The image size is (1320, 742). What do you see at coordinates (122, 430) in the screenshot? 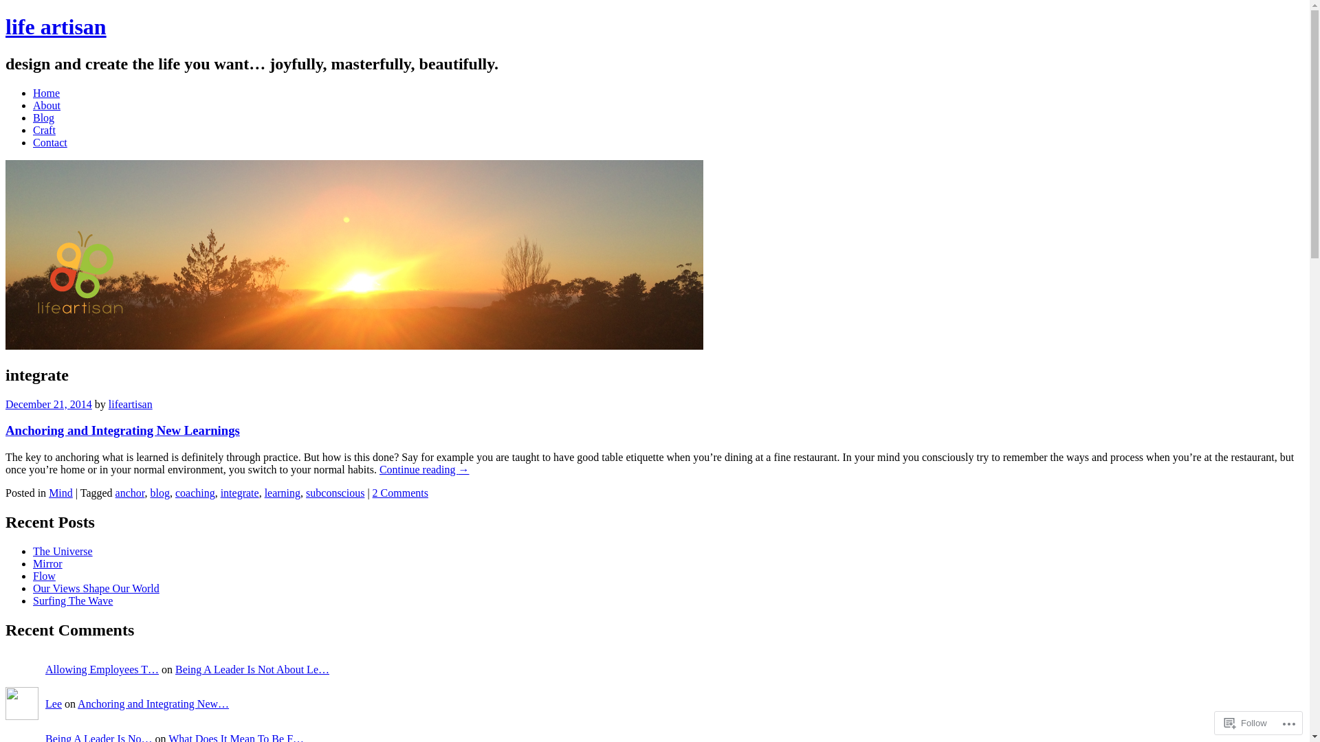
I see `Anchoring and Integrating New Learnings` at bounding box center [122, 430].